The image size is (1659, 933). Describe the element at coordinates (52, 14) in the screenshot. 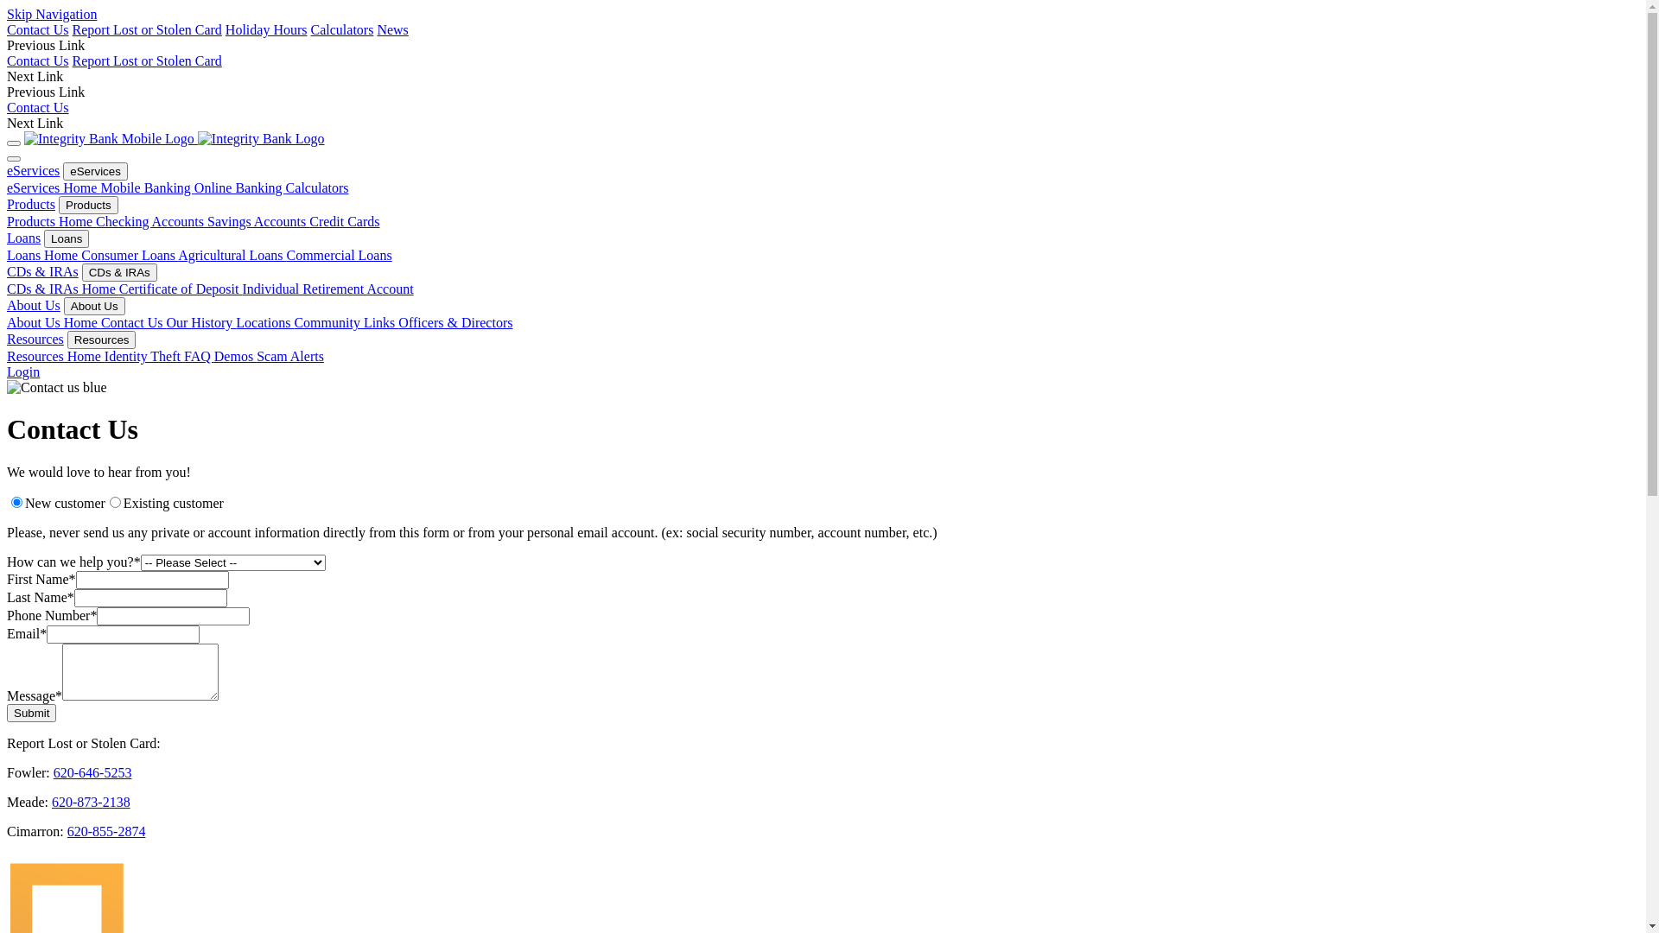

I see `Skip Navigation` at that location.